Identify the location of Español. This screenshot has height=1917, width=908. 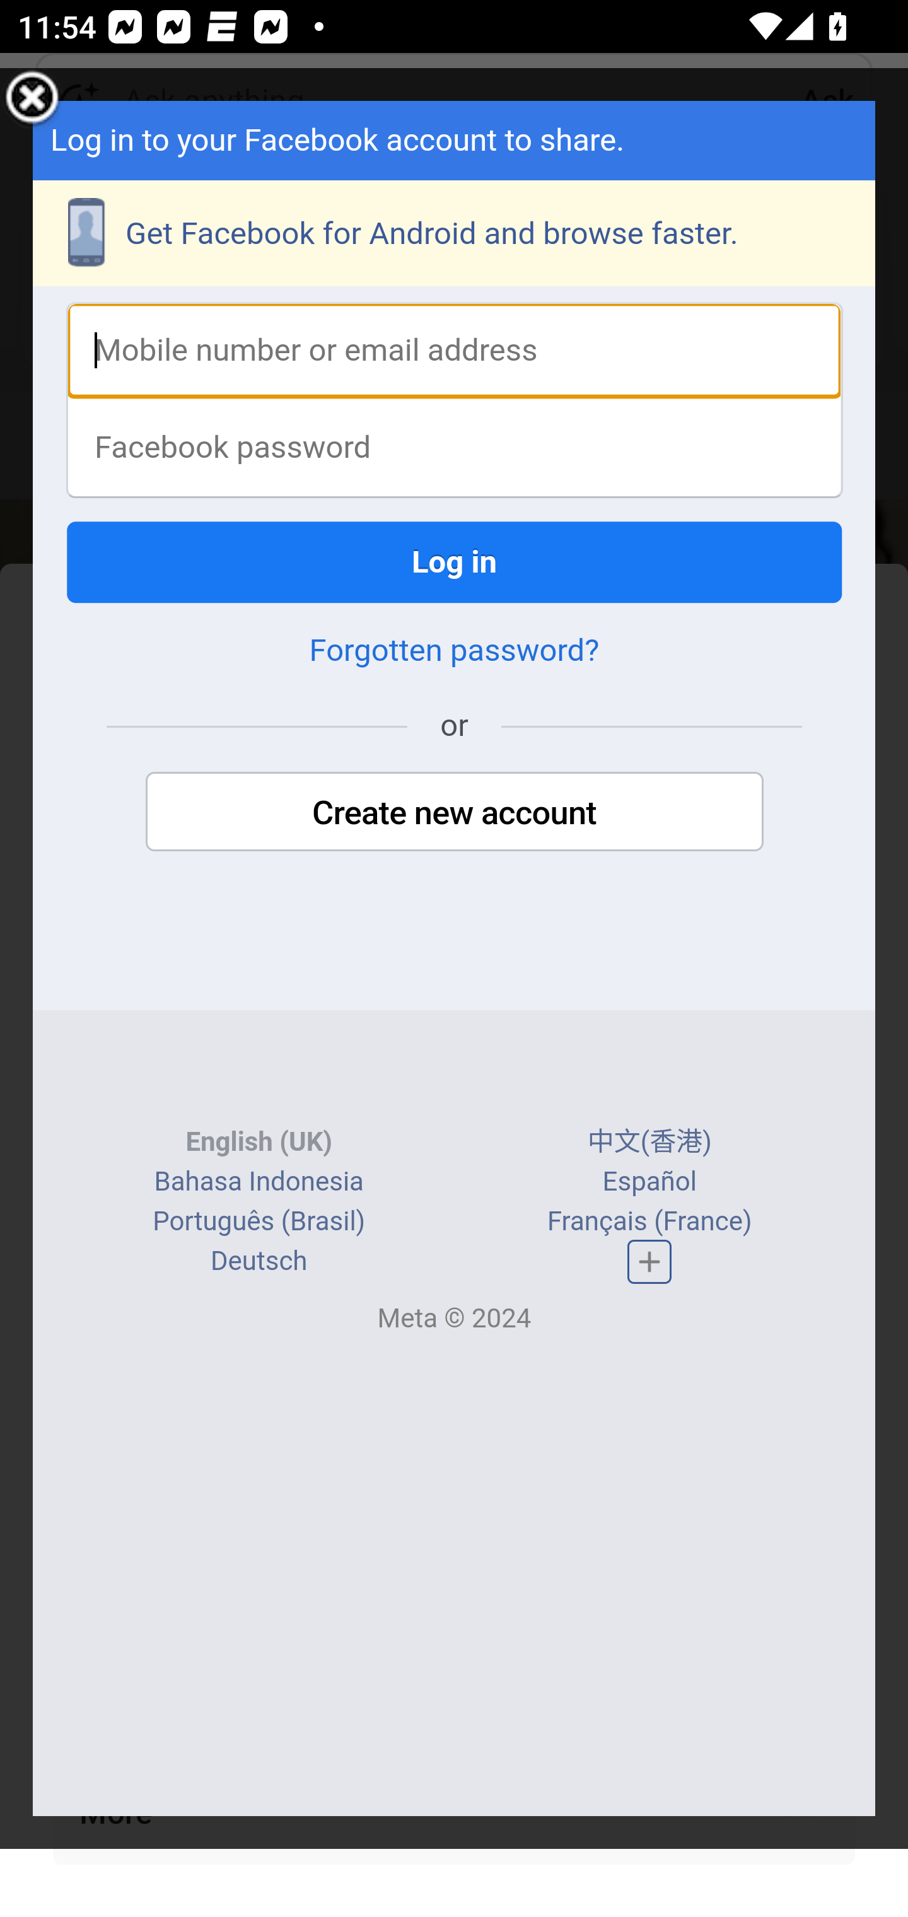
(649, 1182).